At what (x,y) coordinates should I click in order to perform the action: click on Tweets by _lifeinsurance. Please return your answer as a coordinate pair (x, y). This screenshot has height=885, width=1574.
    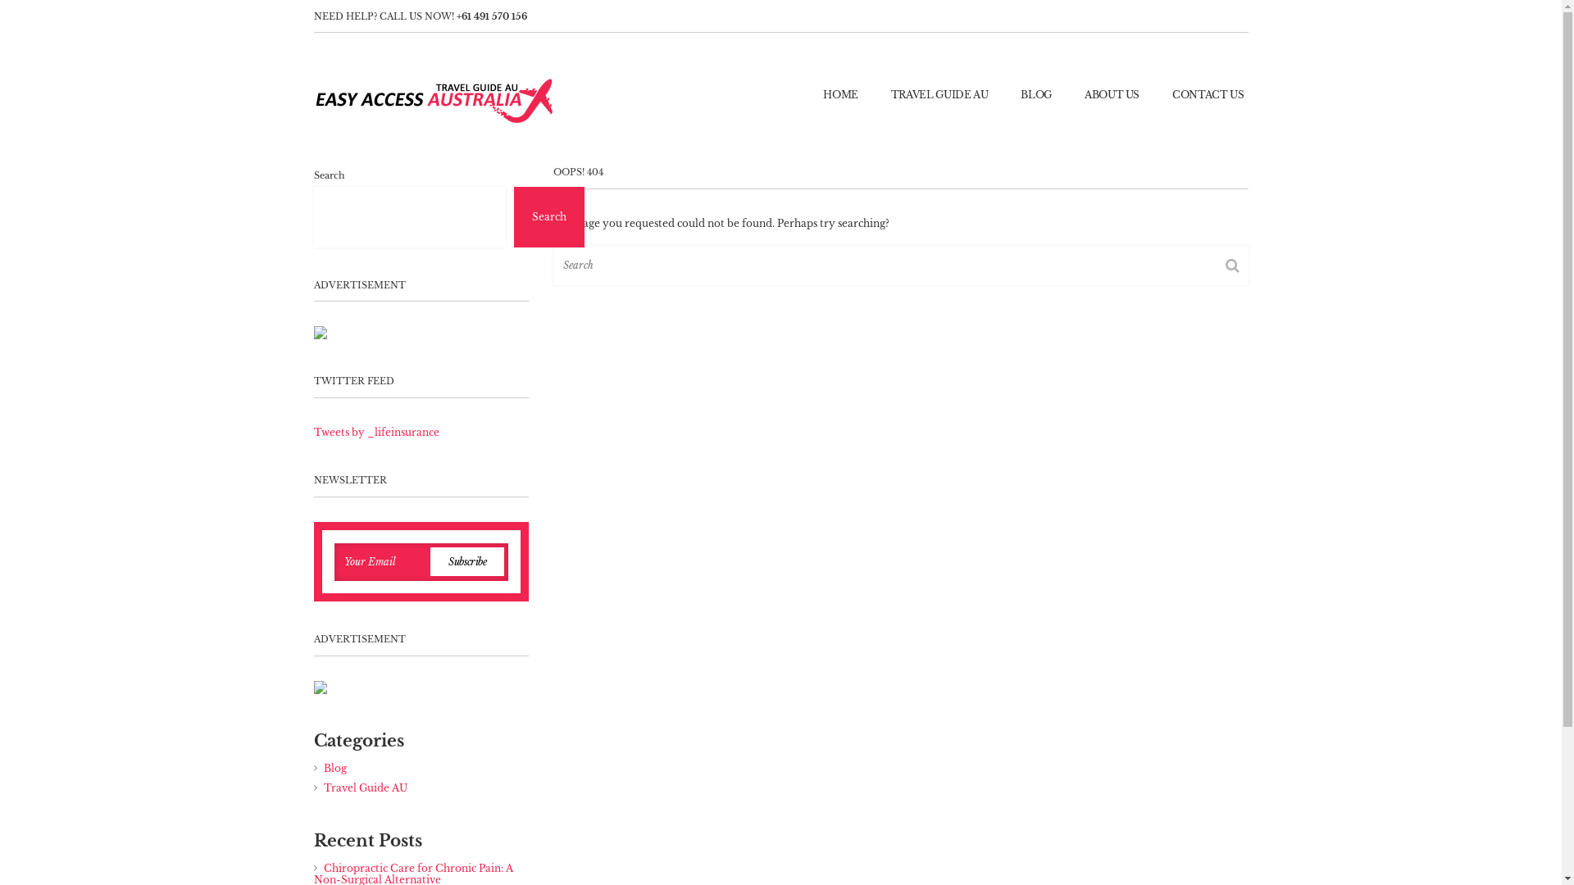
    Looking at the image, I should click on (375, 433).